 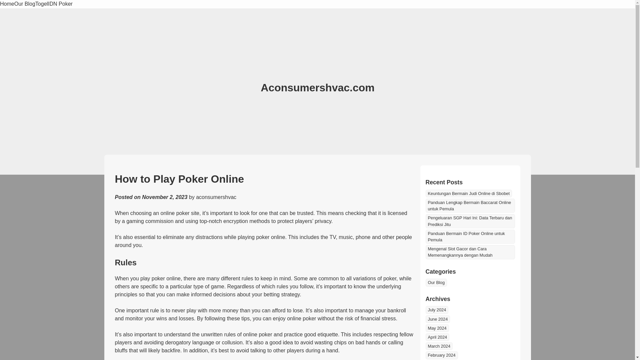 What do you see at coordinates (437, 328) in the screenshot?
I see `May 2024` at bounding box center [437, 328].